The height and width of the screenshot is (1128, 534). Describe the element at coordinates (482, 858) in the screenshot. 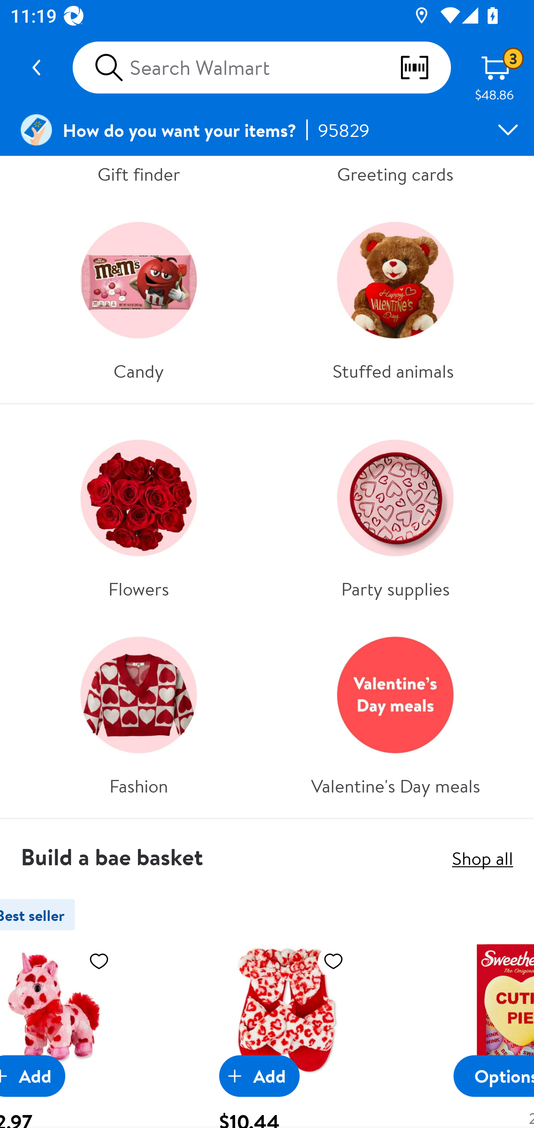

I see `Shop all Shop all,Build a bae basket` at that location.